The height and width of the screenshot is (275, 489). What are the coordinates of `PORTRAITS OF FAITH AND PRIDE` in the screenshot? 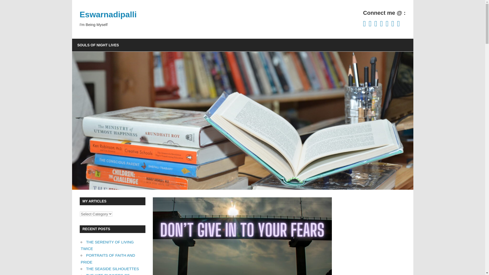 It's located at (107, 258).